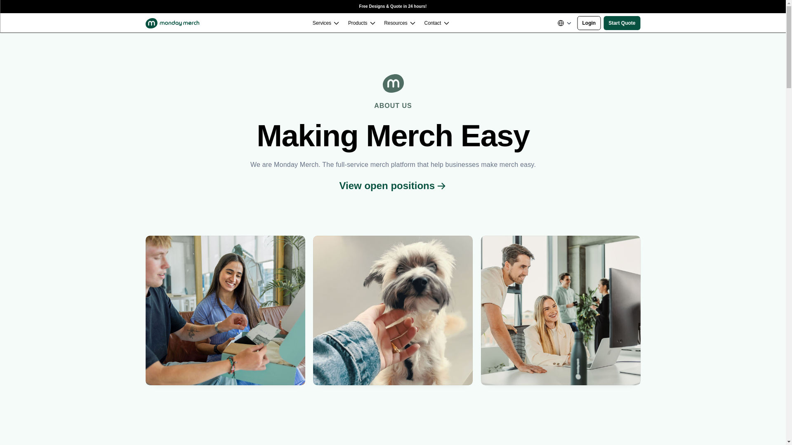 The image size is (792, 445). I want to click on Start Quote, so click(622, 23).